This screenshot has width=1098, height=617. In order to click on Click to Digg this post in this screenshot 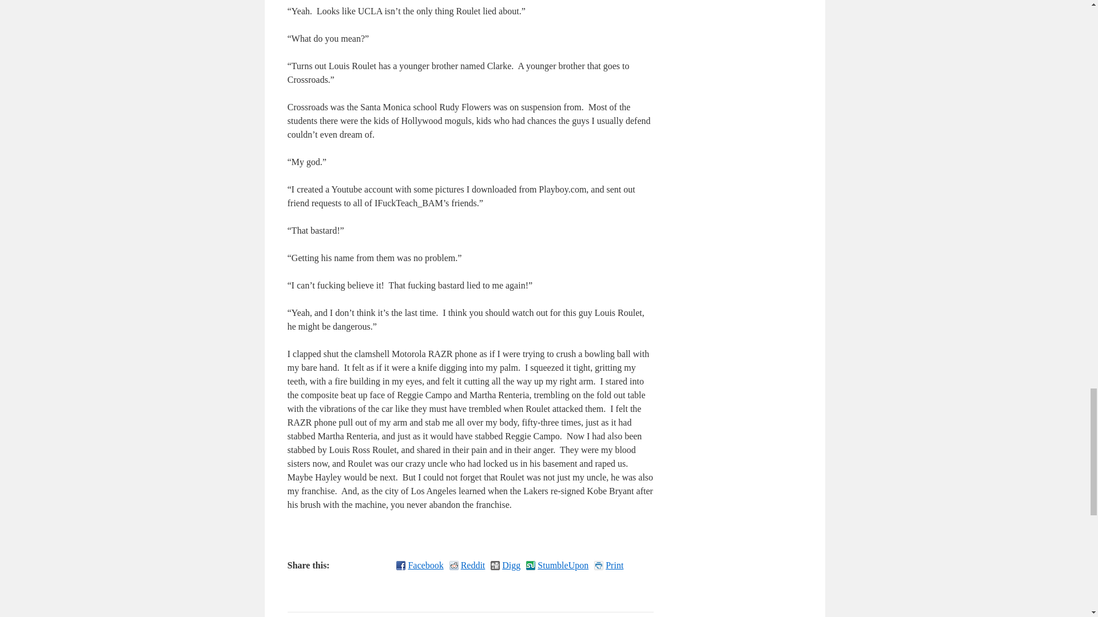, I will do `click(506, 566)`.